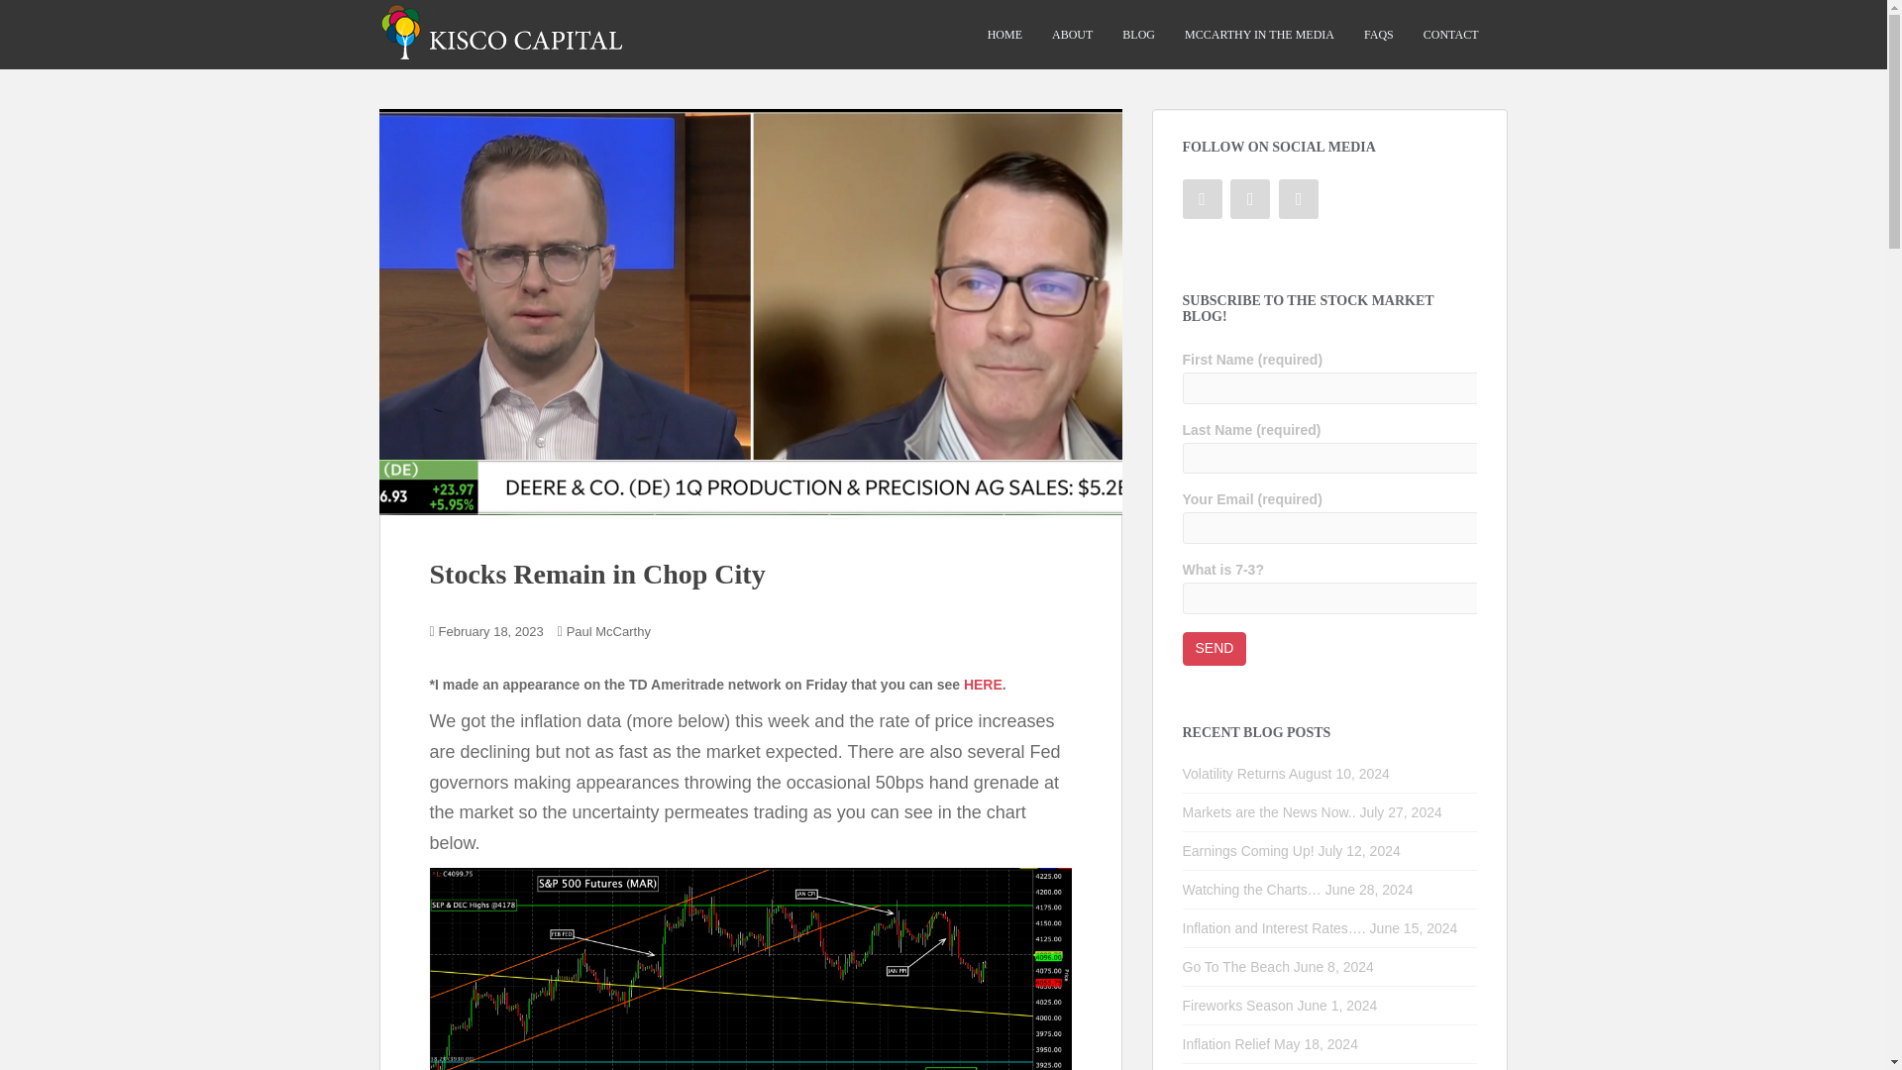  I want to click on February 18, 2023, so click(491, 630).